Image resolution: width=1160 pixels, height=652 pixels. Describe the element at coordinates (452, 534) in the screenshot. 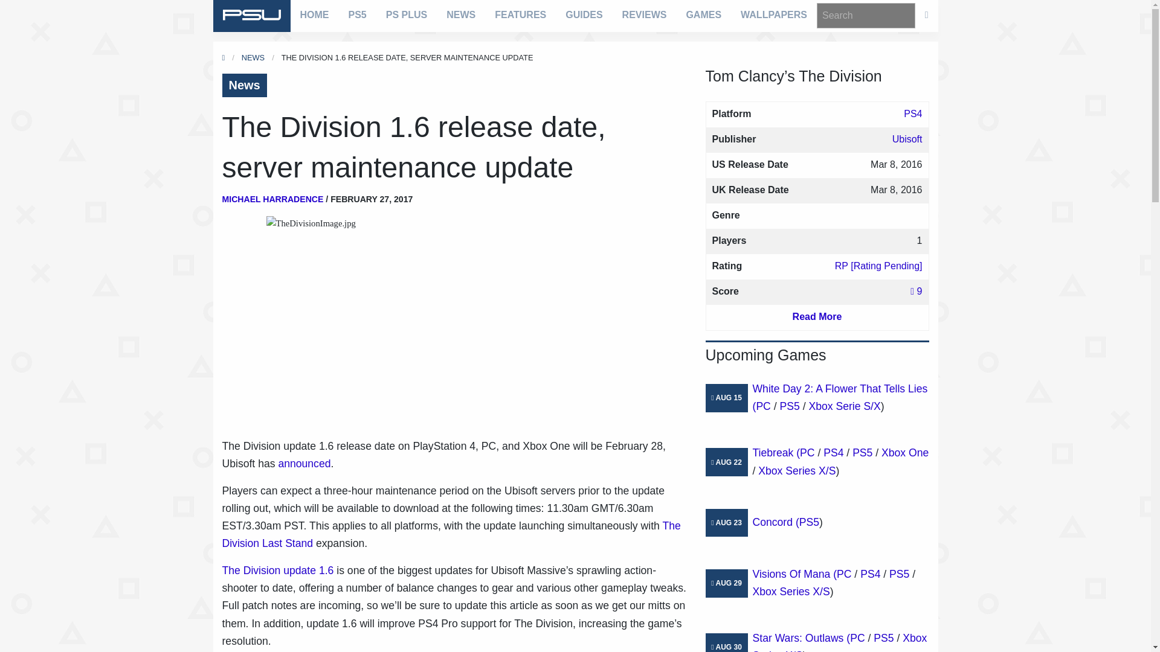

I see `The Division Last Stand` at that location.